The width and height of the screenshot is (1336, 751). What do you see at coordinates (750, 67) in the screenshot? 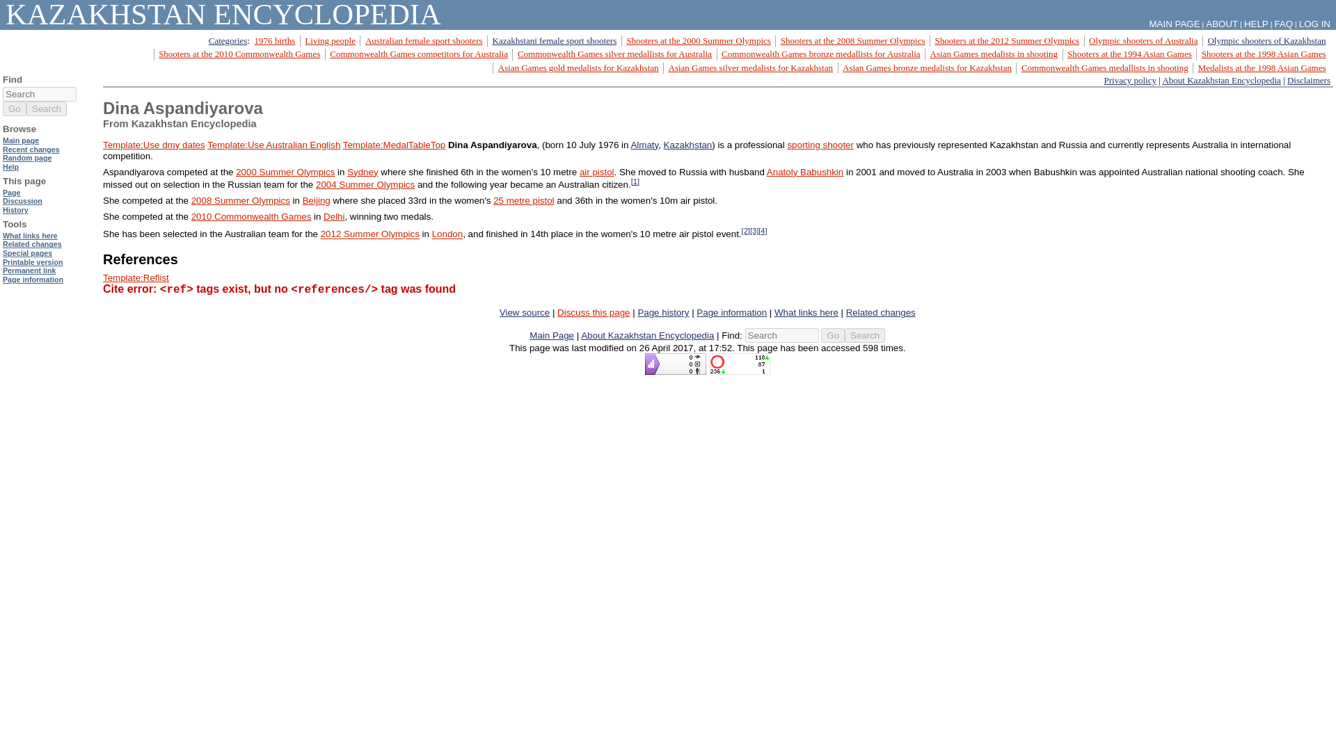
I see `Asian Games silver medalists for Kazakhstan` at bounding box center [750, 67].